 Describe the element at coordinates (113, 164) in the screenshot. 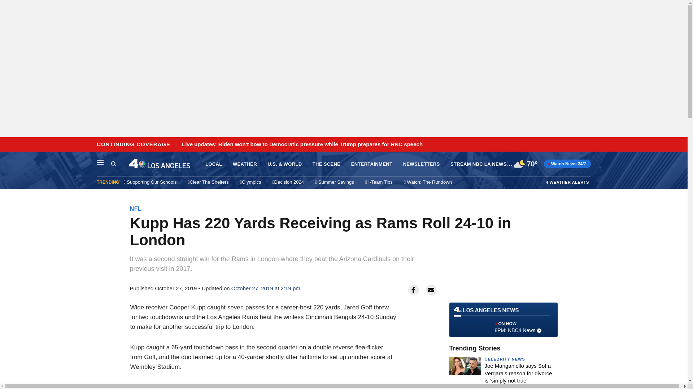

I see `Search` at that location.